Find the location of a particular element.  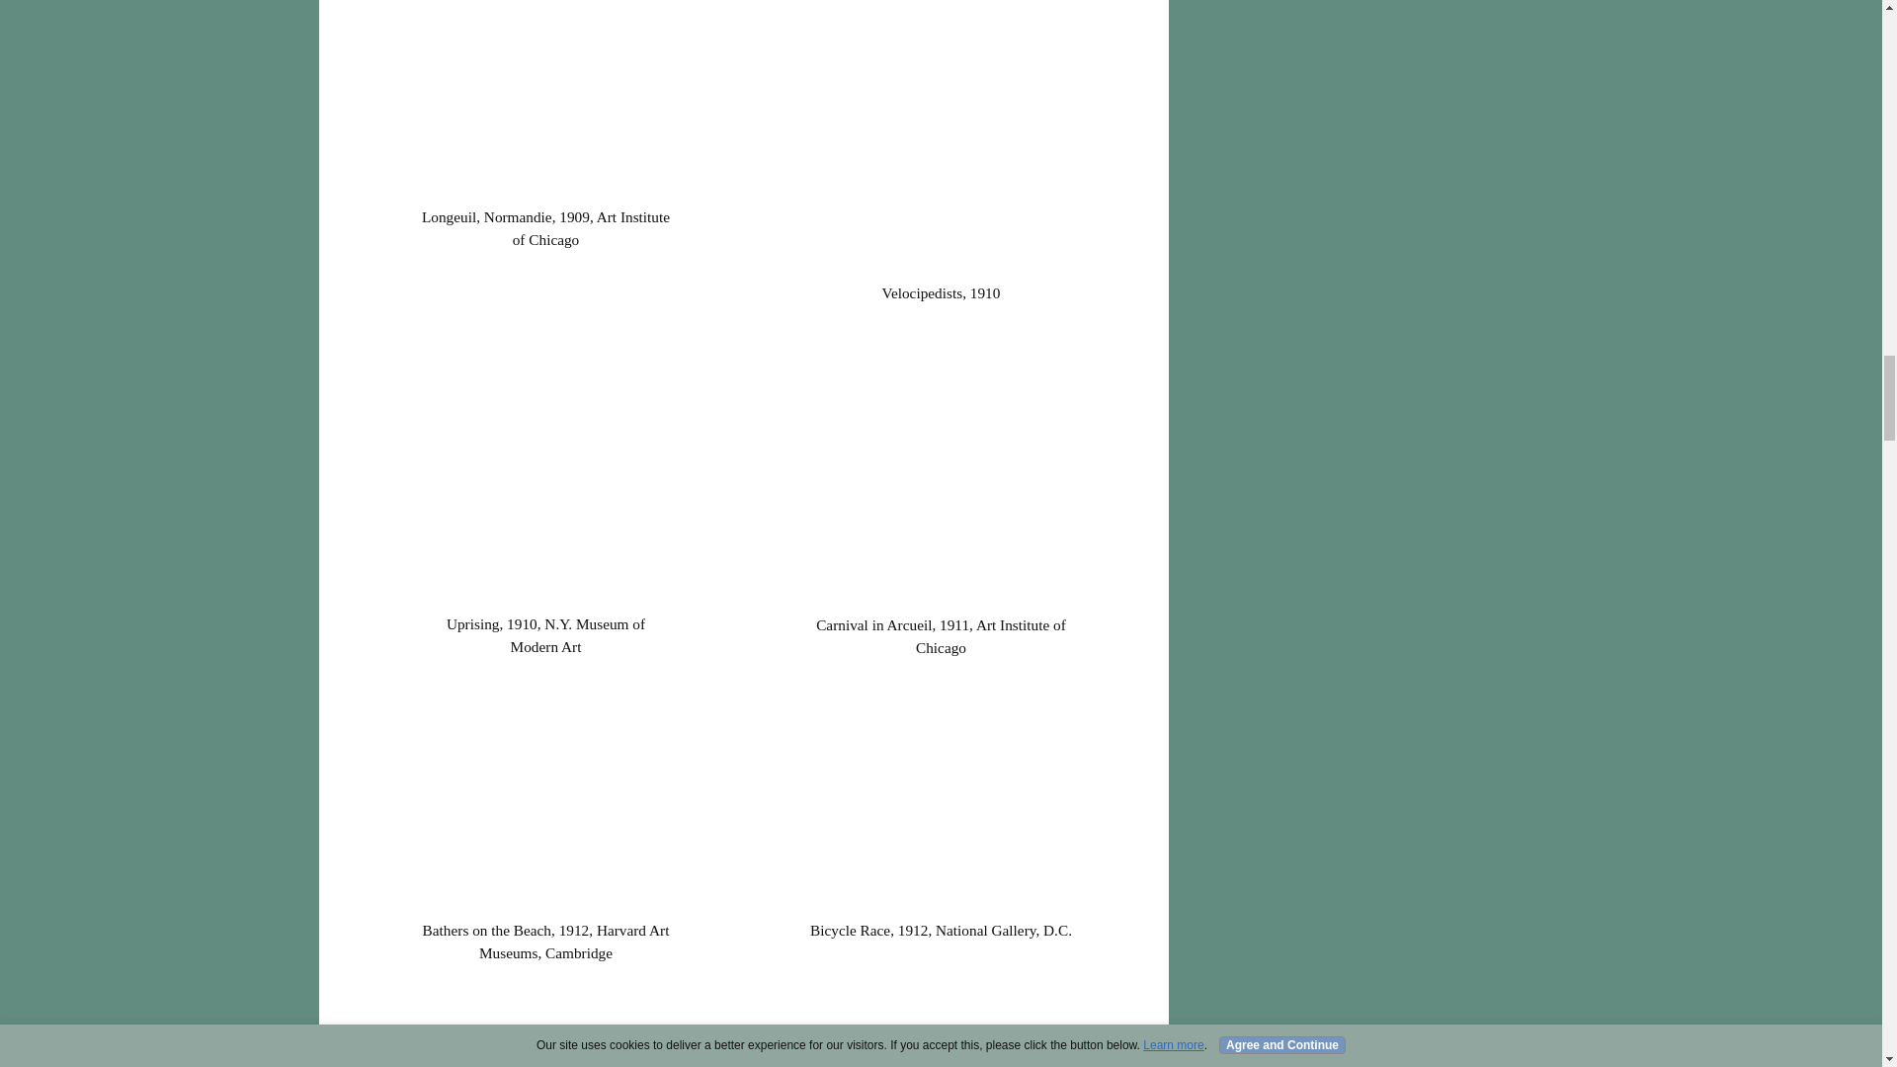

Lyonel Feininger, Bathers on the Beach, 1912 is located at coordinates (545, 798).